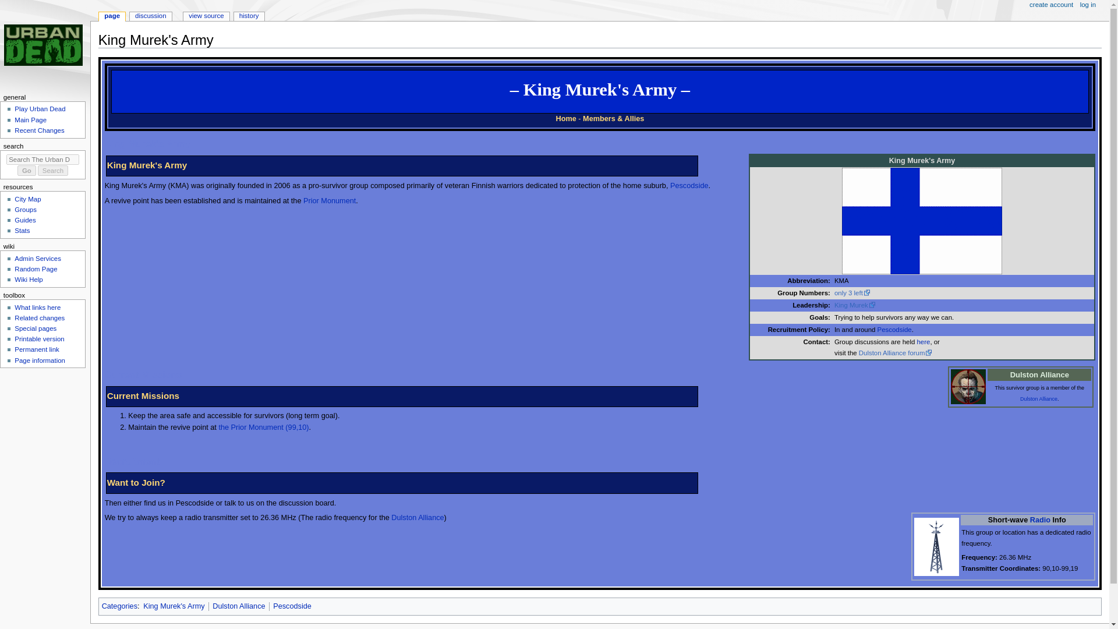 This screenshot has width=1118, height=629. What do you see at coordinates (112, 16) in the screenshot?
I see `page` at bounding box center [112, 16].